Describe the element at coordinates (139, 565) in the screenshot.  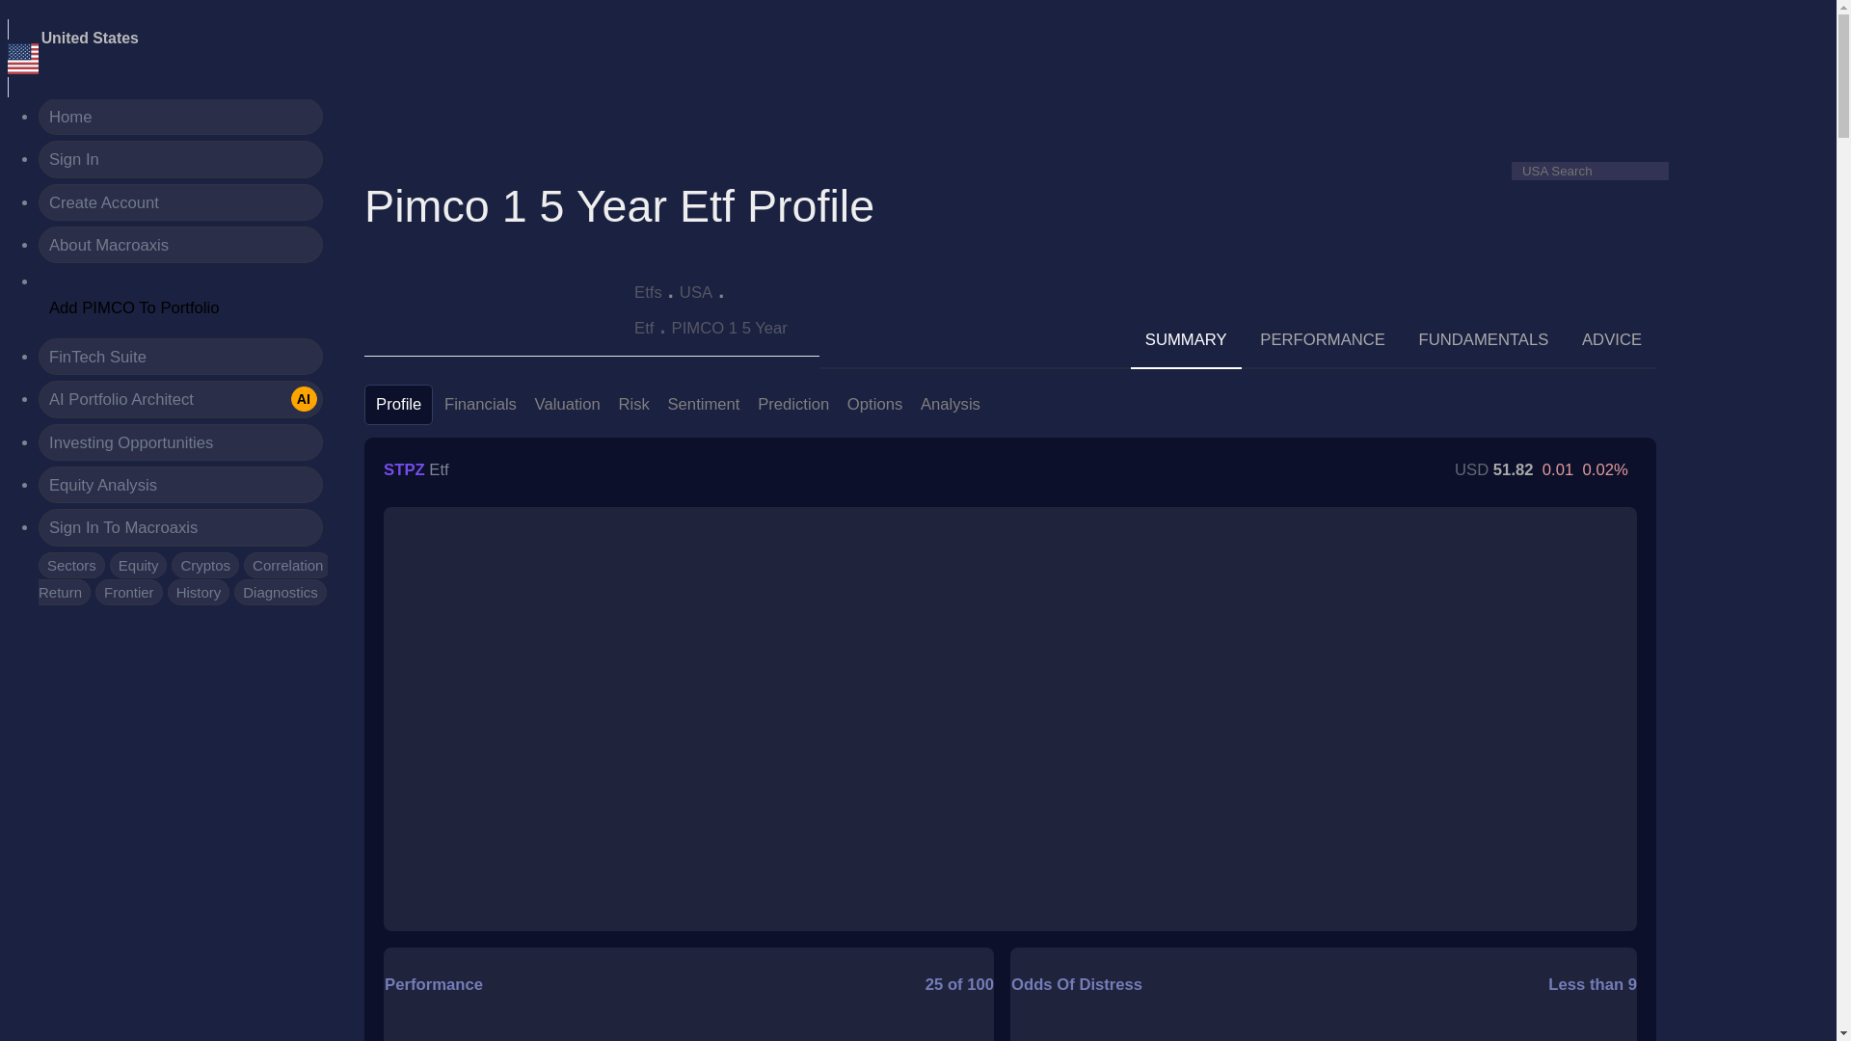
I see `Add PIMCO To Portfolio` at that location.